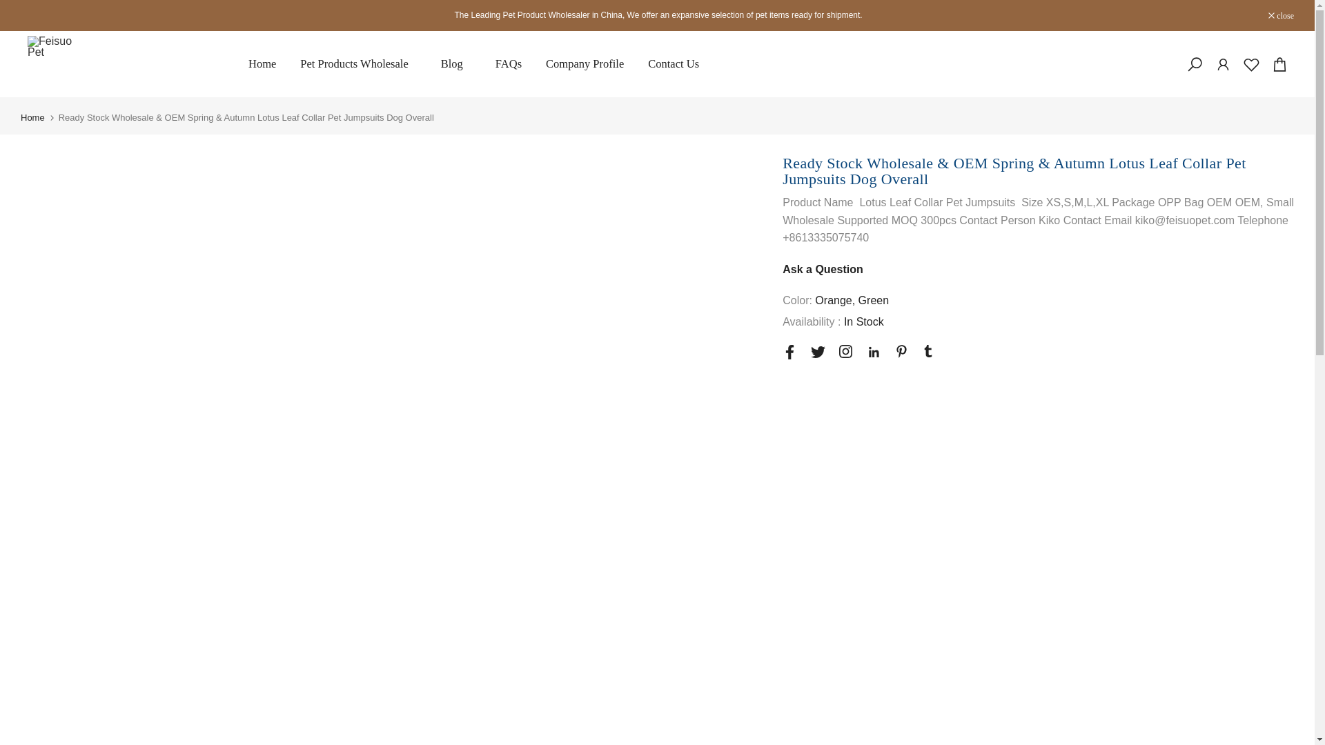  Describe the element at coordinates (33, 117) in the screenshot. I see `Home` at that location.